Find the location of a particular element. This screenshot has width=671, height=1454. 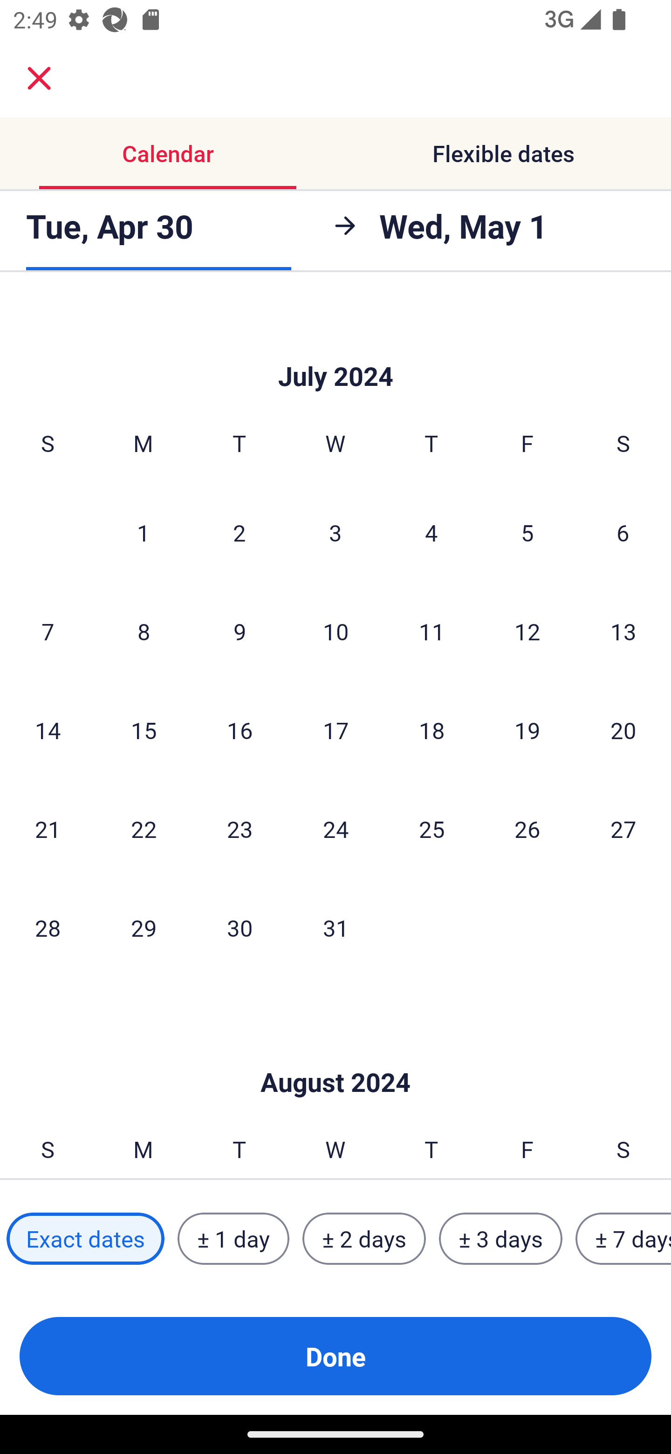

23 Tuesday, July 23, 2024 is located at coordinates (240, 829).